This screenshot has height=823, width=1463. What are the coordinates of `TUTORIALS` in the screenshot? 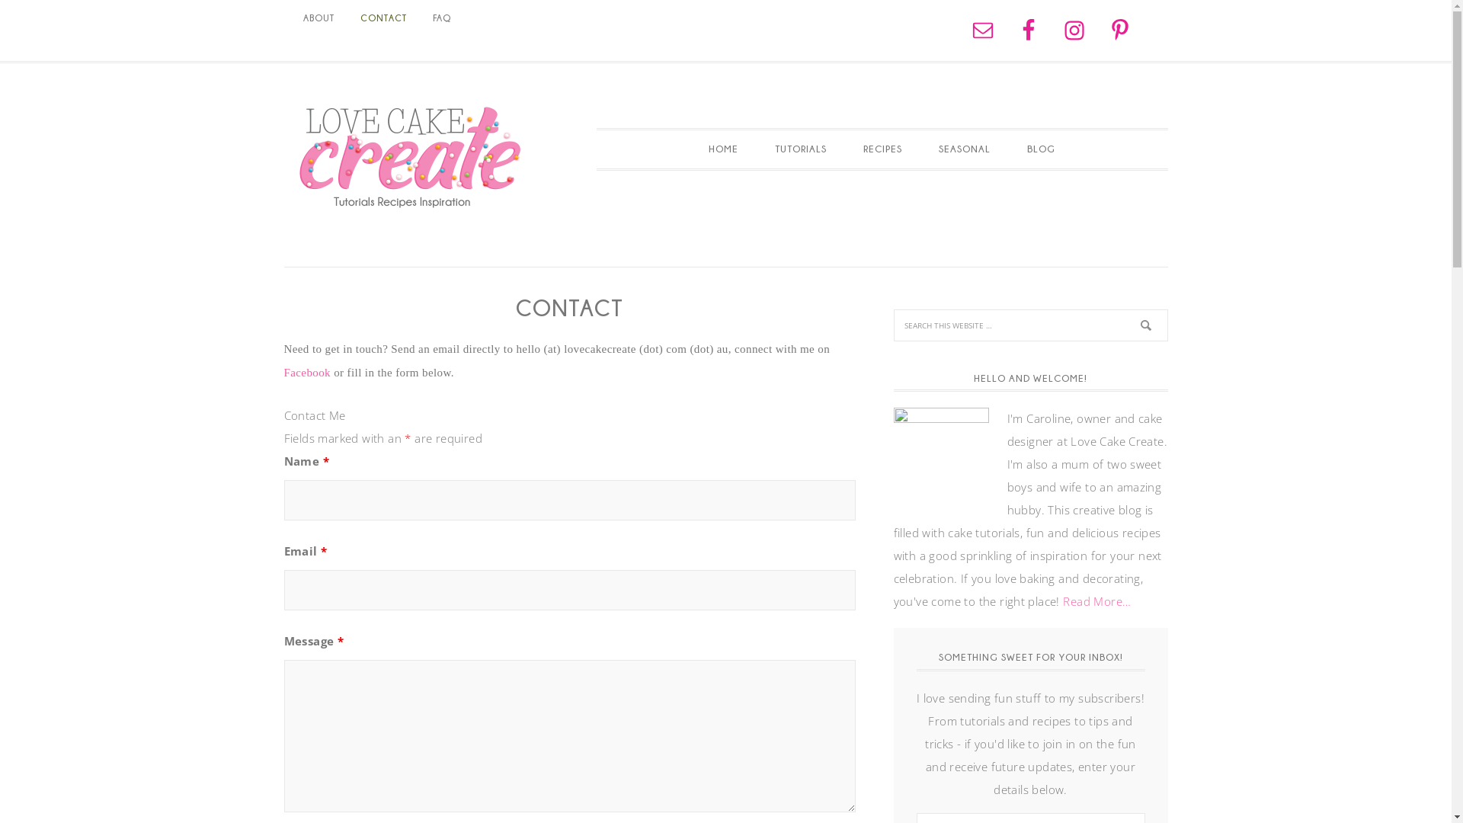 It's located at (800, 149).